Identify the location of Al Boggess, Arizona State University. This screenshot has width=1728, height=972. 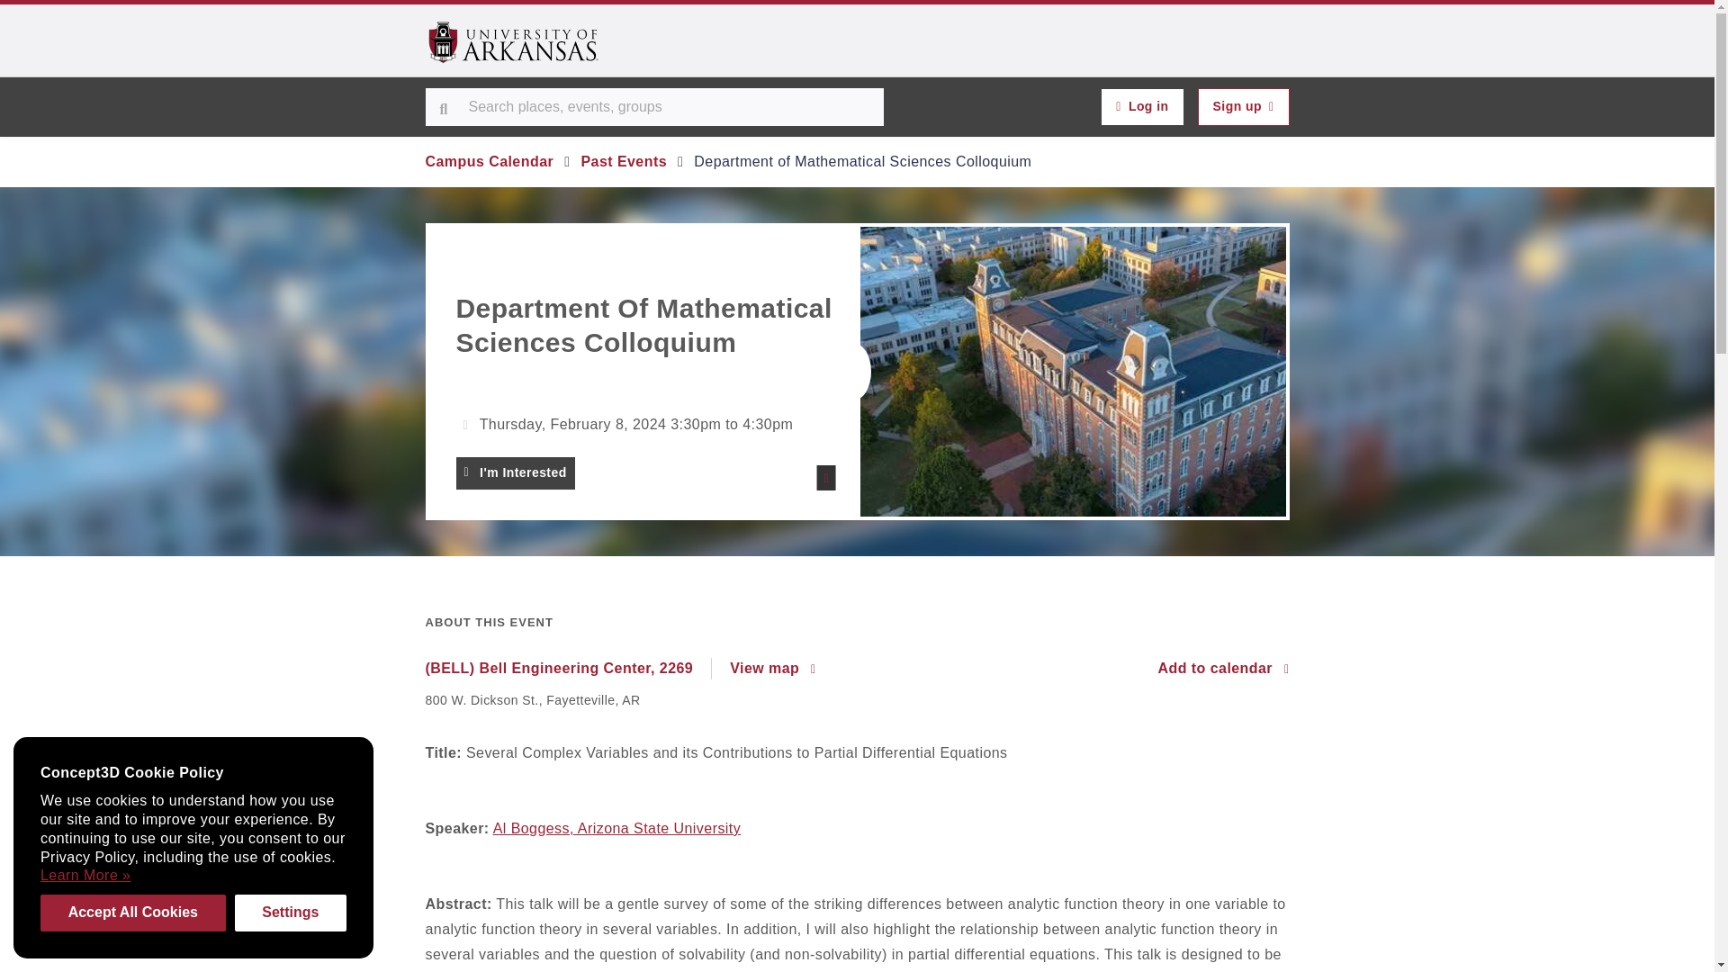
(616, 828).